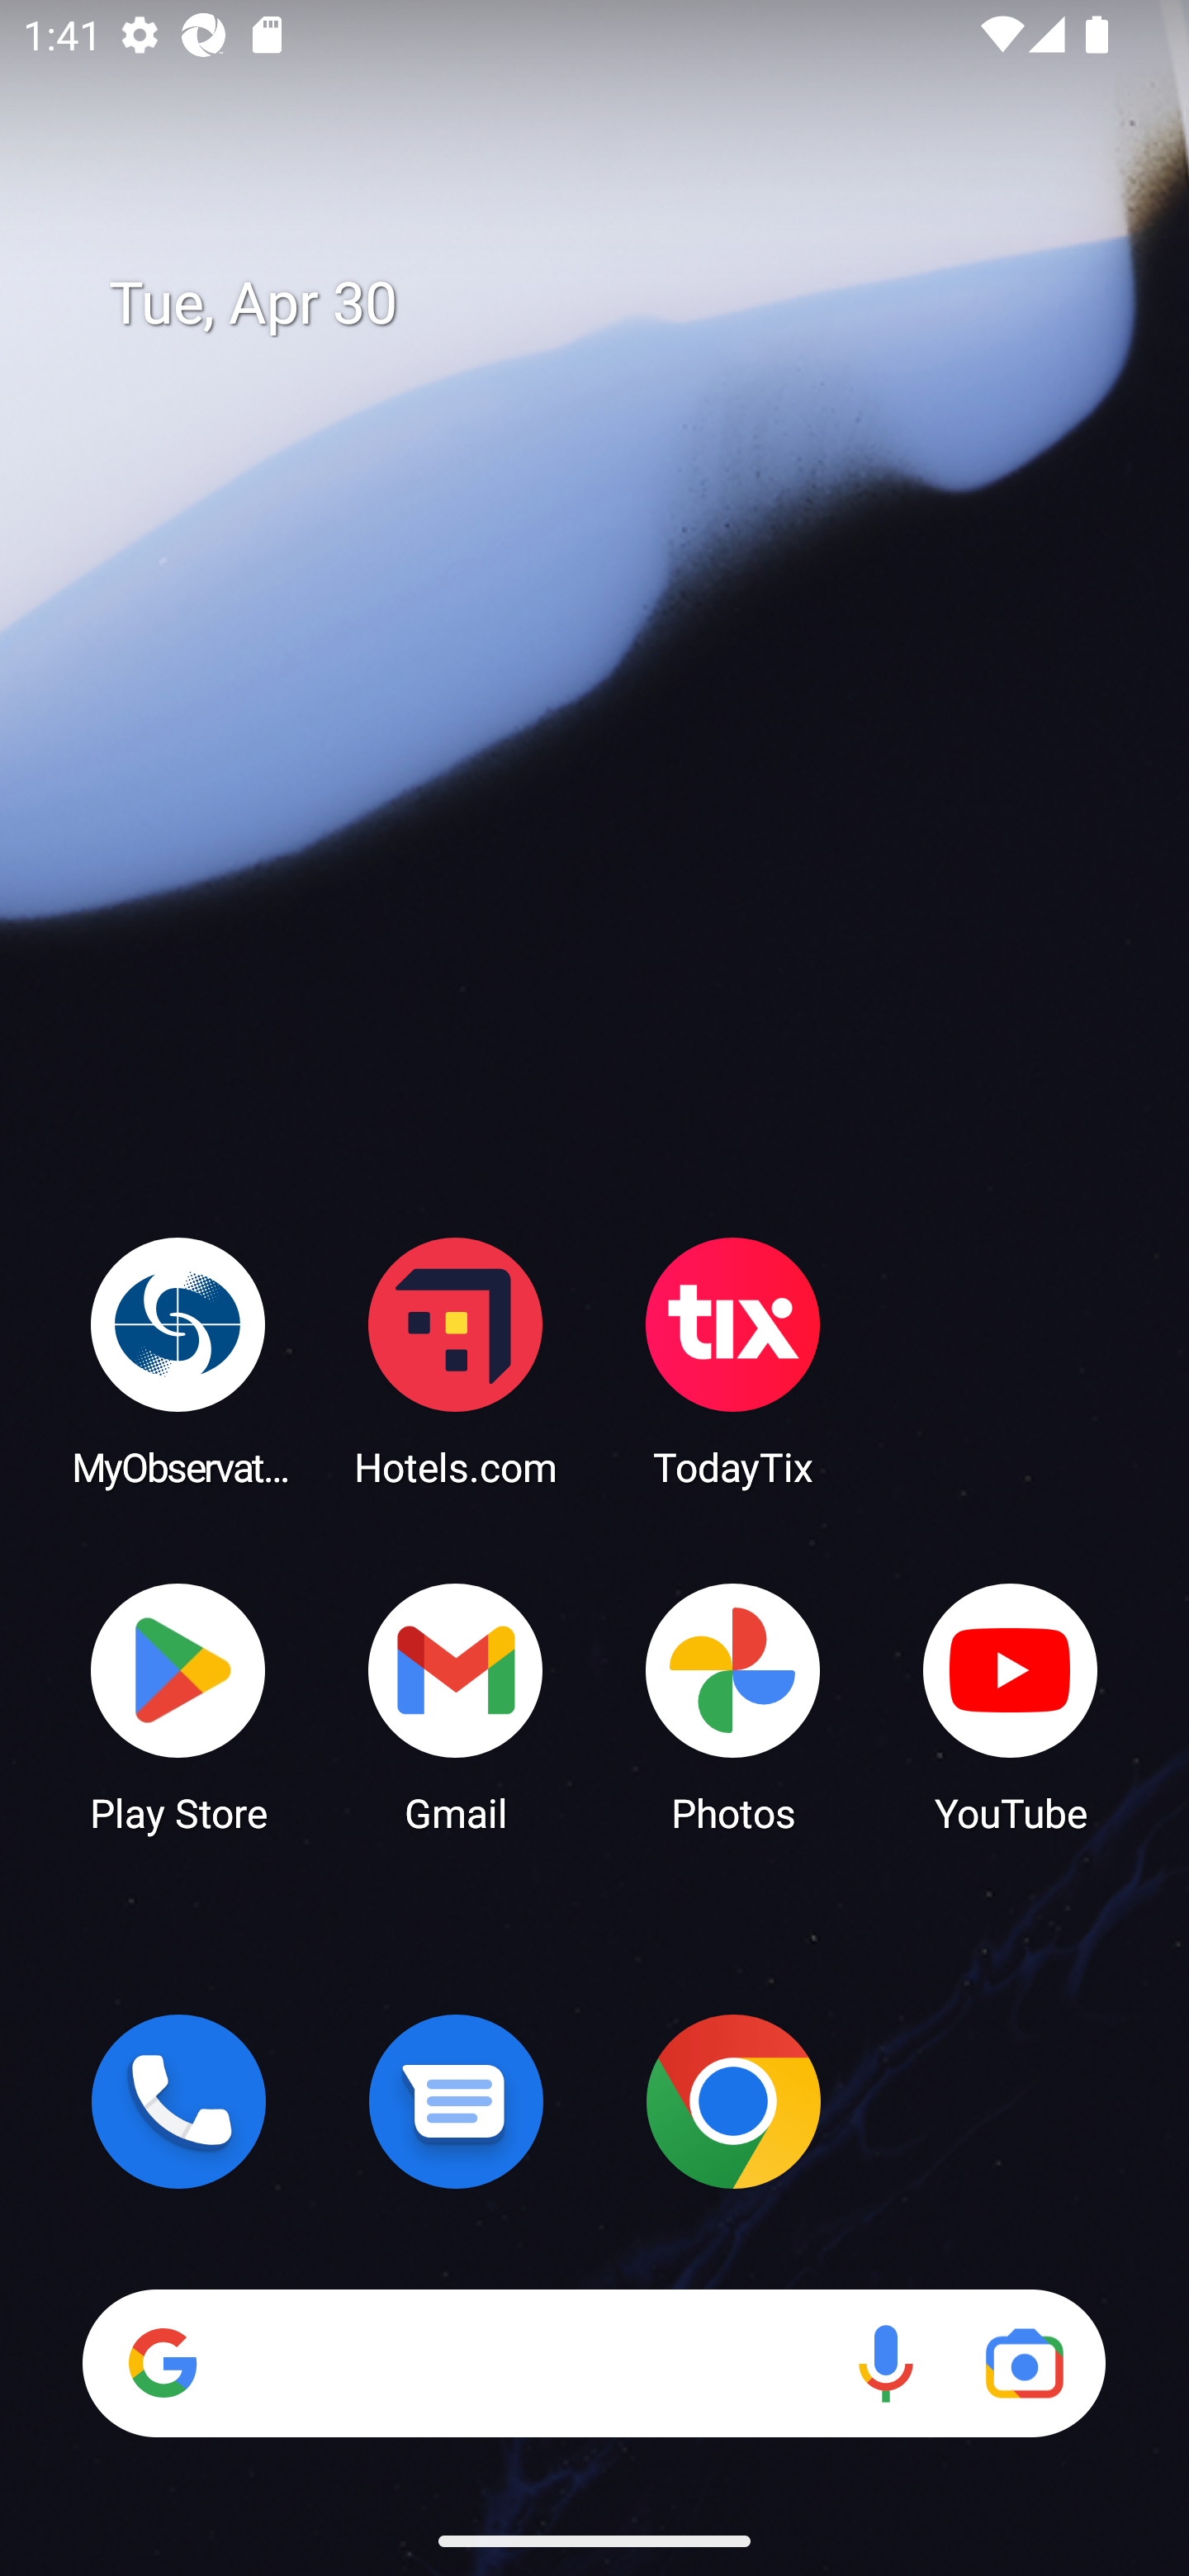  I want to click on Google Lens, so click(1024, 2363).